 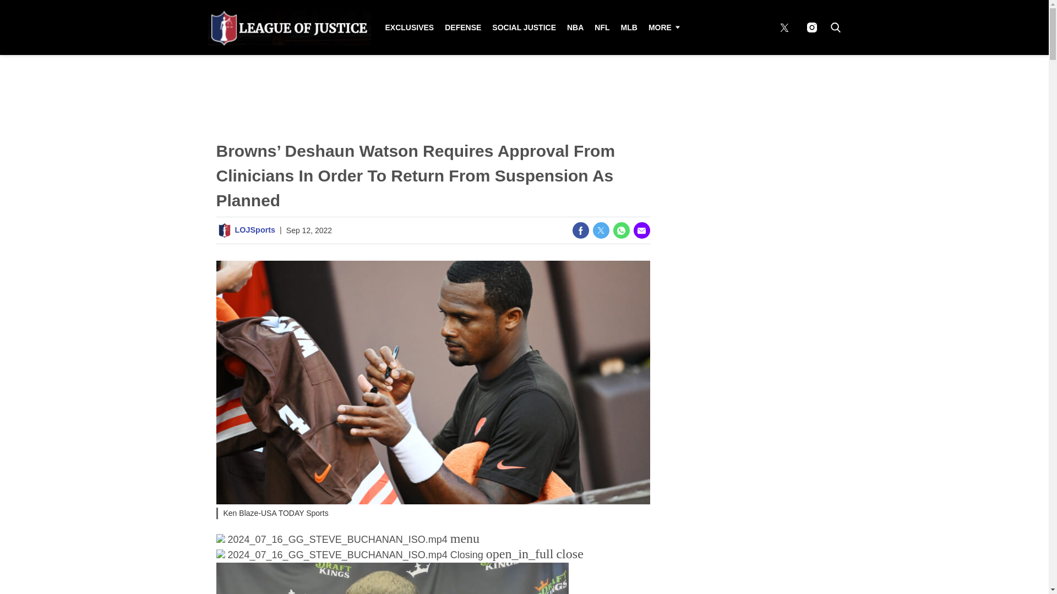 I want to click on Share on WhatsApp, so click(x=621, y=230).